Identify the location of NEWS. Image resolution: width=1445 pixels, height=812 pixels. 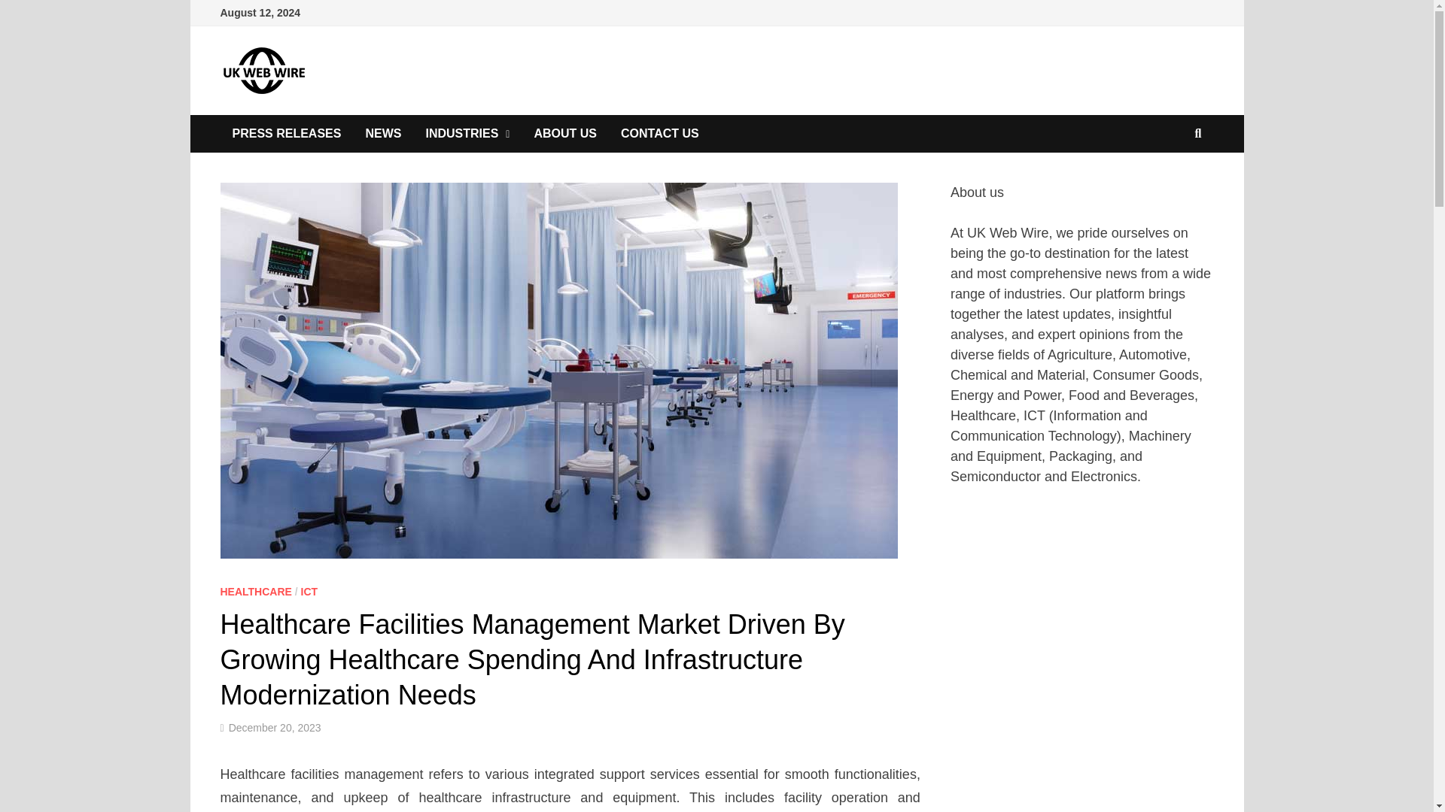
(382, 134).